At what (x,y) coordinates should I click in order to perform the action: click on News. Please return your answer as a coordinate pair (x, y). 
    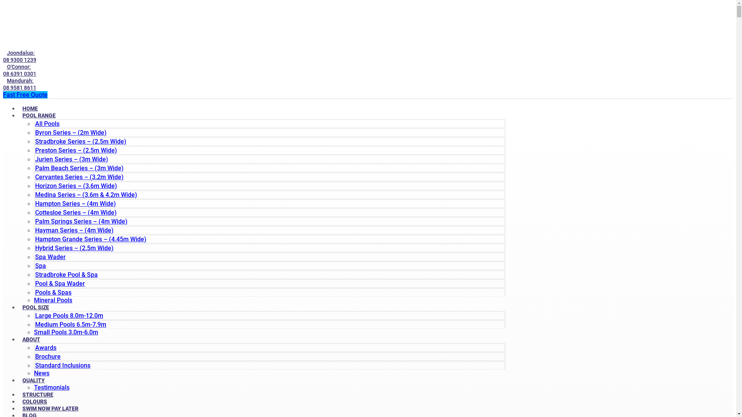
    Looking at the image, I should click on (42, 373).